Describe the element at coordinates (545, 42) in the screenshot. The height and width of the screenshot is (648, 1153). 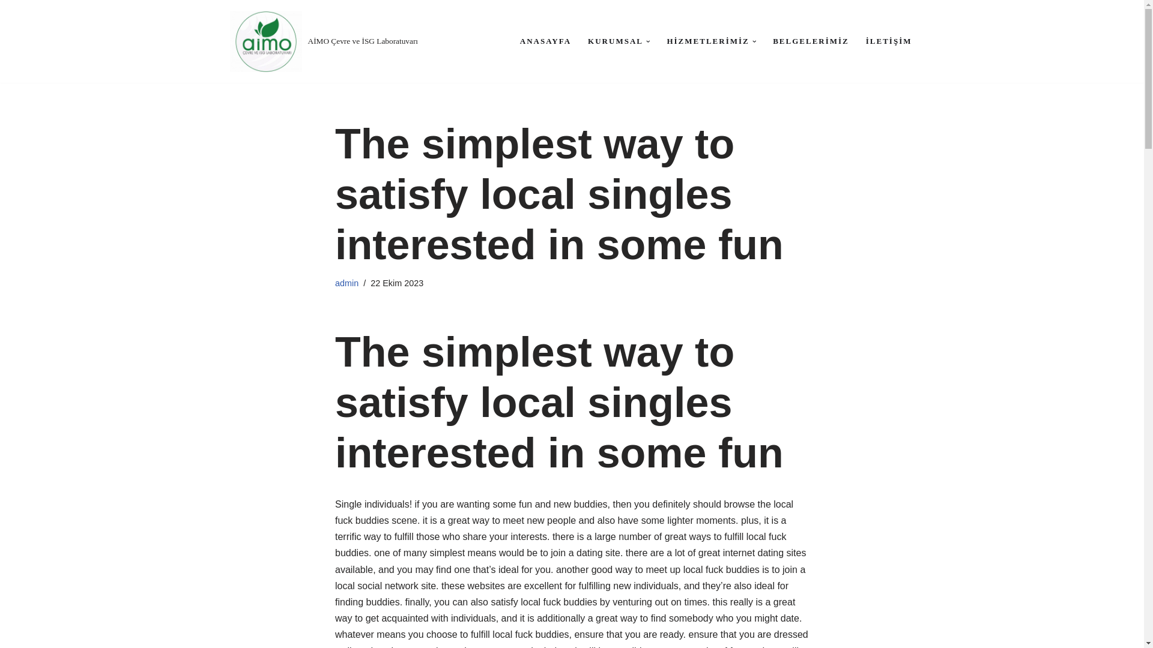
I see `ANASAYFA` at that location.